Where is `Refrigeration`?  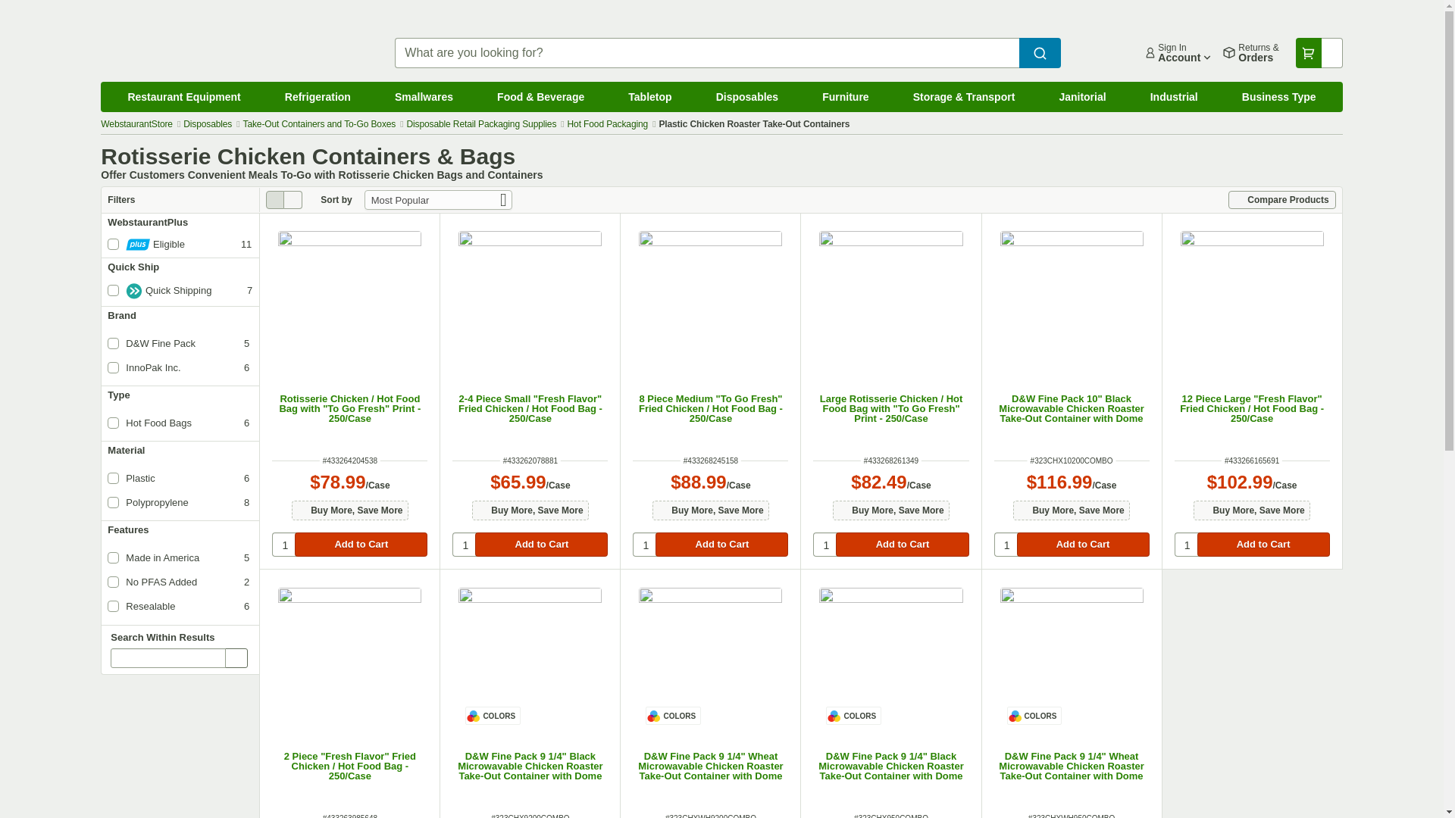
Refrigeration is located at coordinates (318, 97).